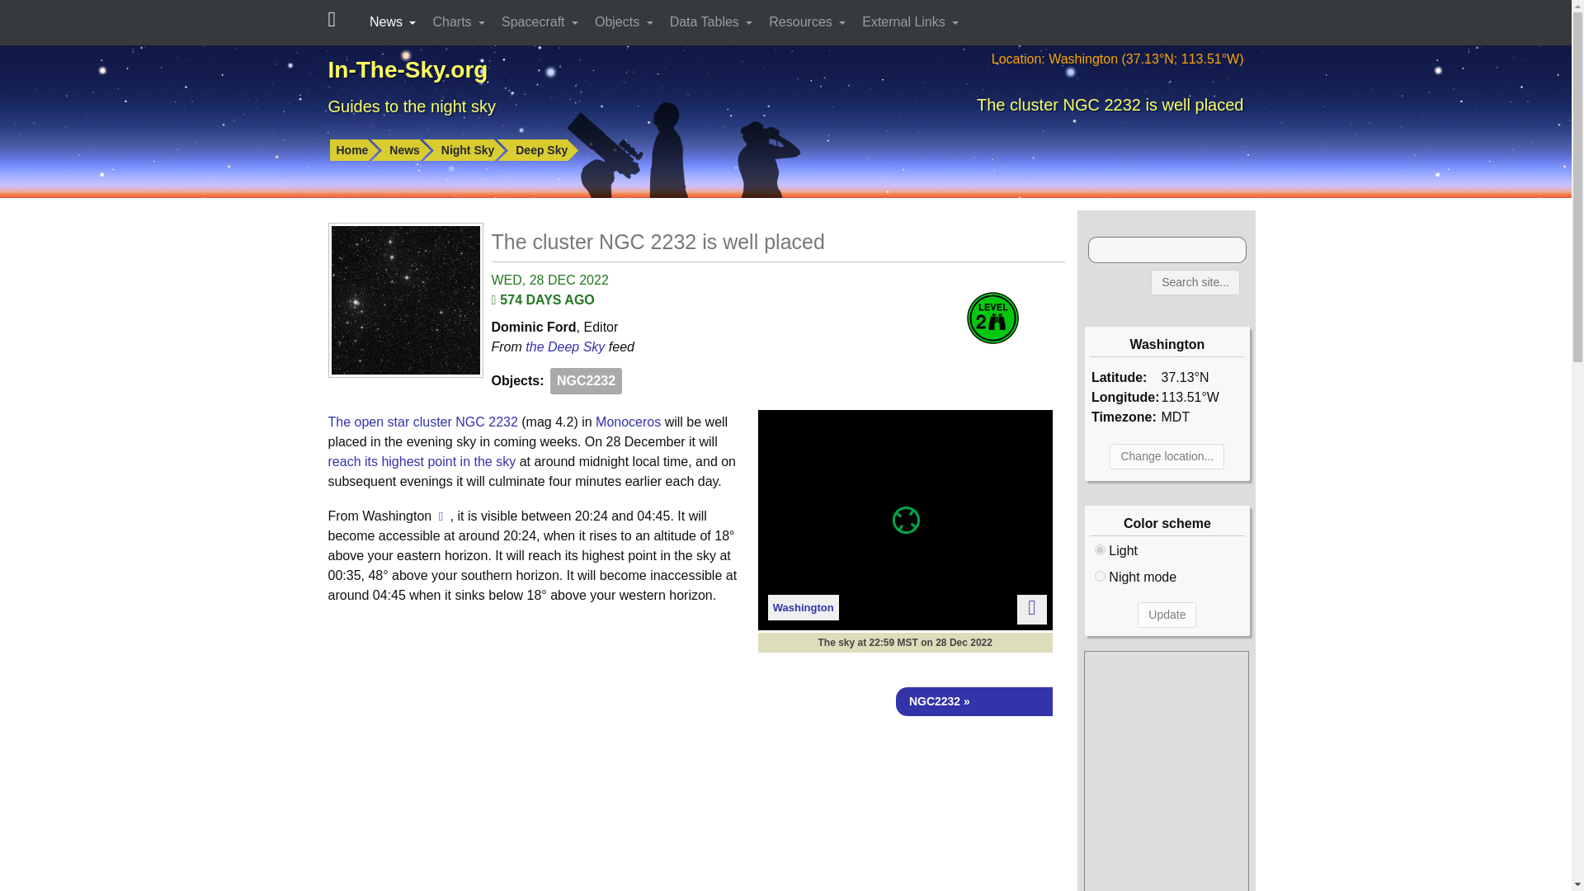  Describe the element at coordinates (408, 150) in the screenshot. I see `News` at that location.